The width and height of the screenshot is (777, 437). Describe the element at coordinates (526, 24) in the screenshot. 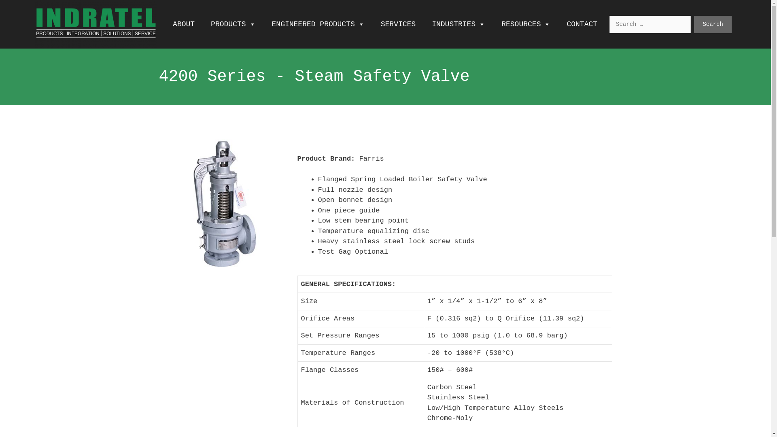

I see `RESOURCES` at that location.